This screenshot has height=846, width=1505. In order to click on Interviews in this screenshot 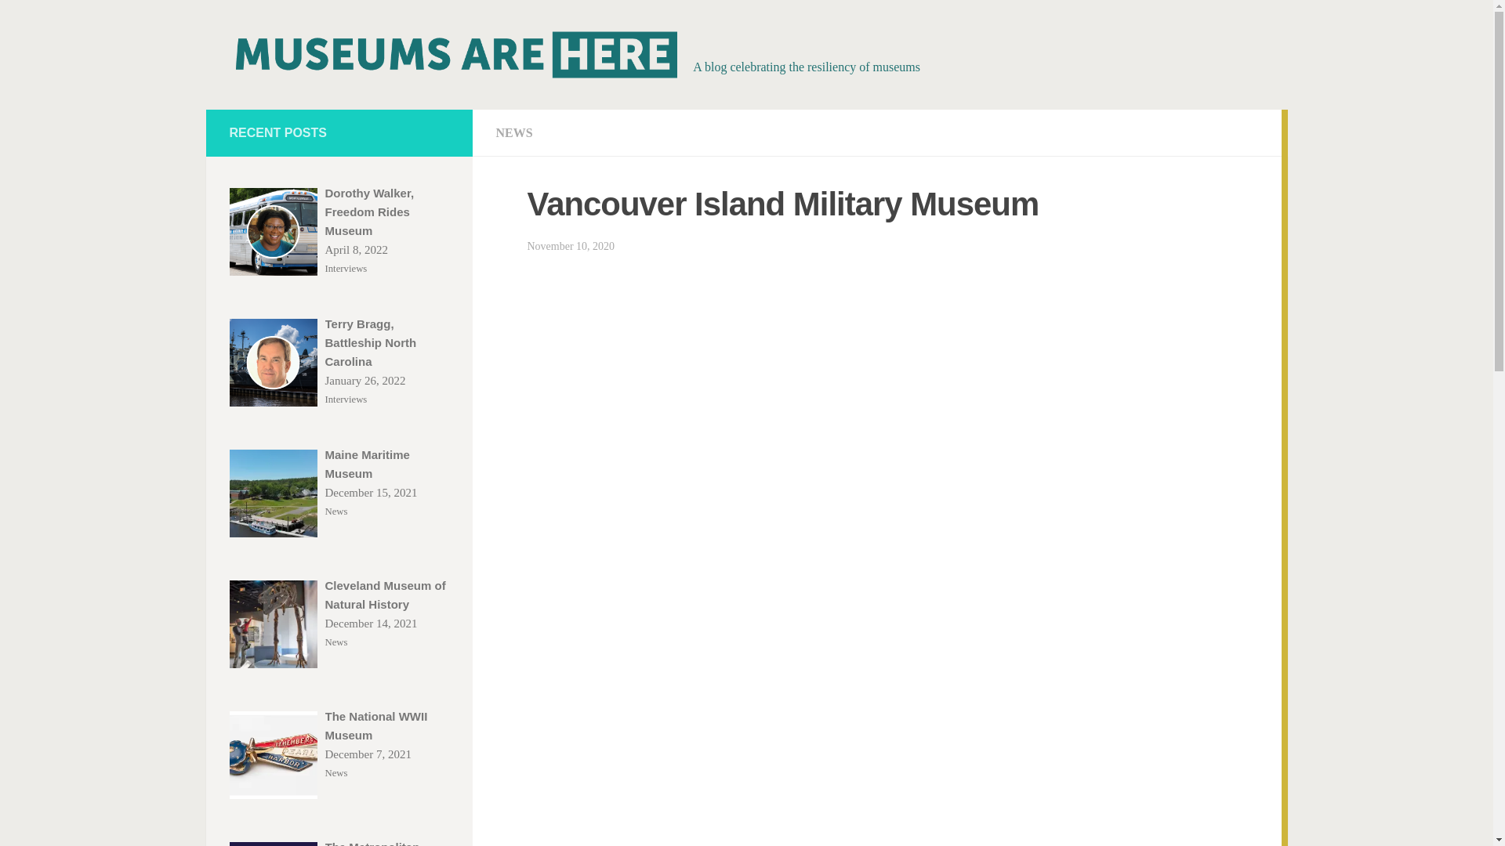, I will do `click(346, 399)`.